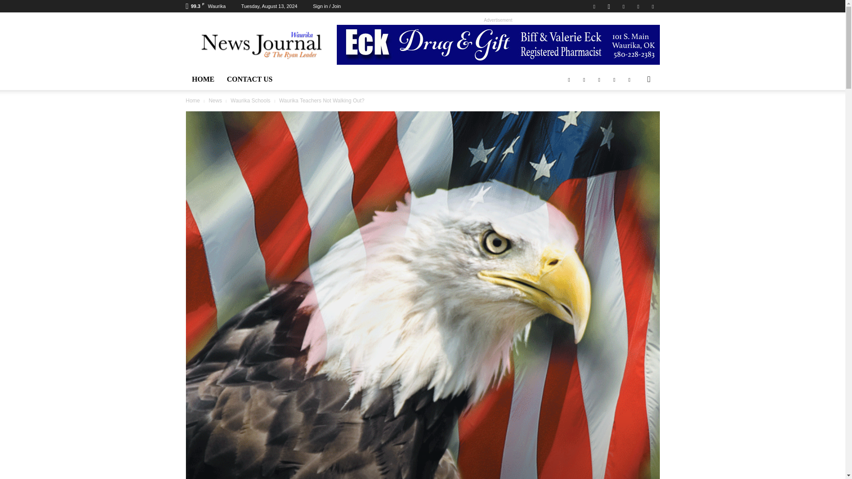 This screenshot has height=479, width=852. I want to click on Waurika Schools, so click(251, 101).